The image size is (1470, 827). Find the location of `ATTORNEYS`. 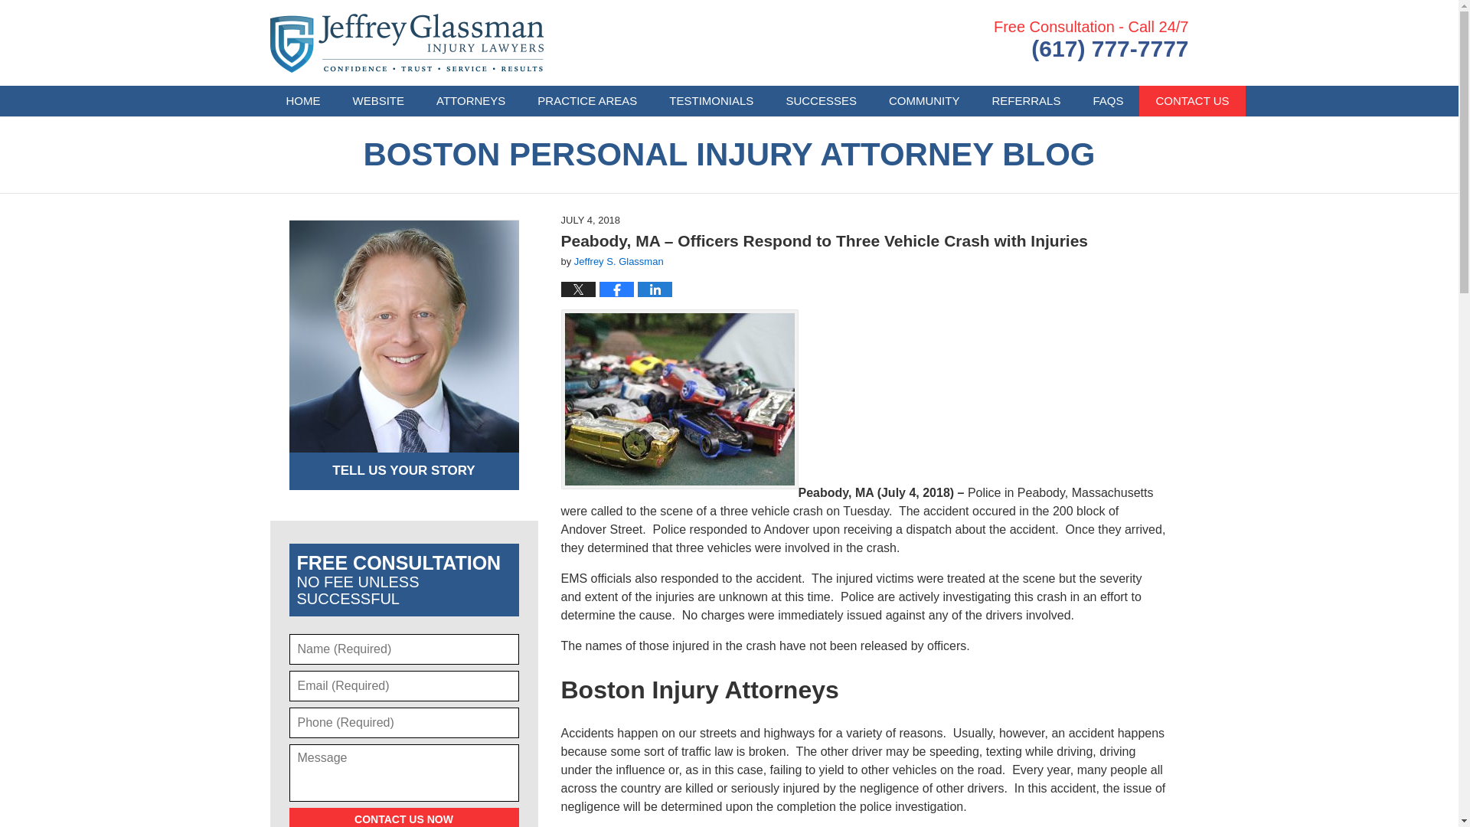

ATTORNEYS is located at coordinates (471, 101).